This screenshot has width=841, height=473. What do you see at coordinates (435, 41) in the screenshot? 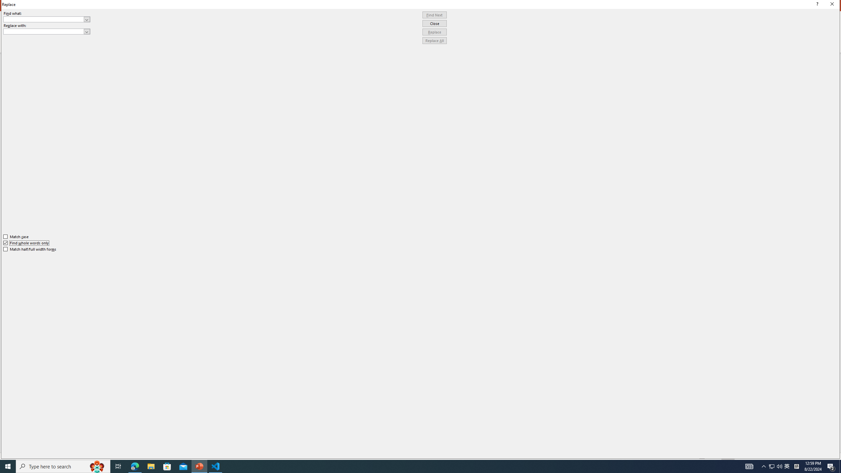
I see `Replace All` at bounding box center [435, 41].